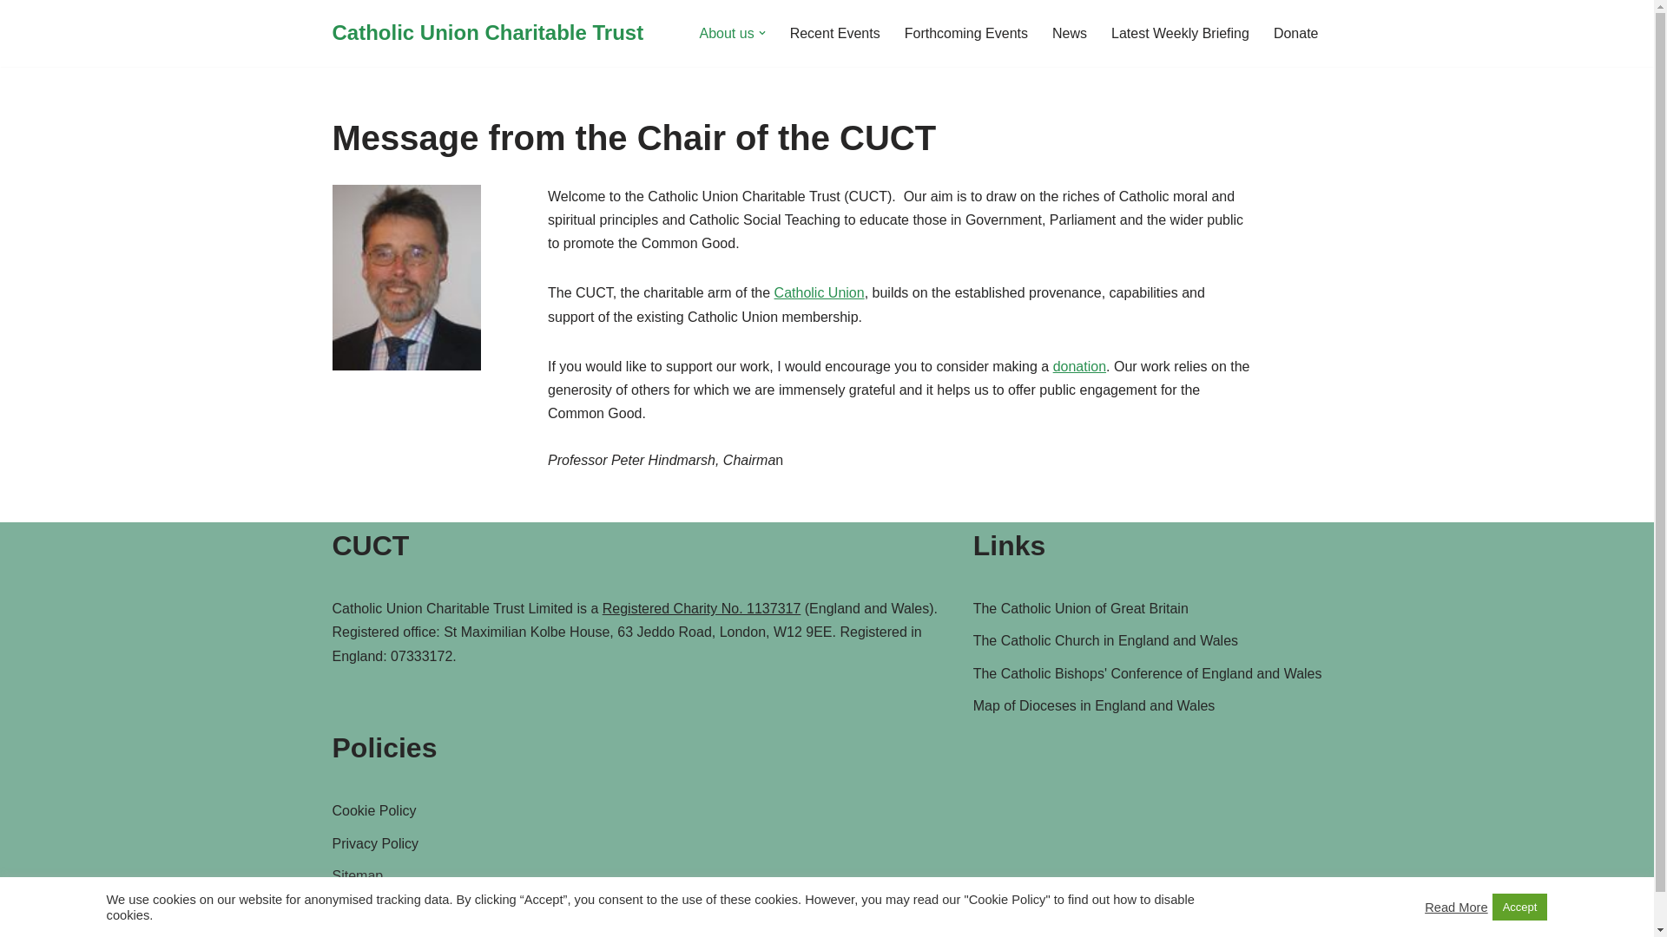 This screenshot has width=1667, height=937. I want to click on Catholic Union Charitable Trust, so click(488, 33).